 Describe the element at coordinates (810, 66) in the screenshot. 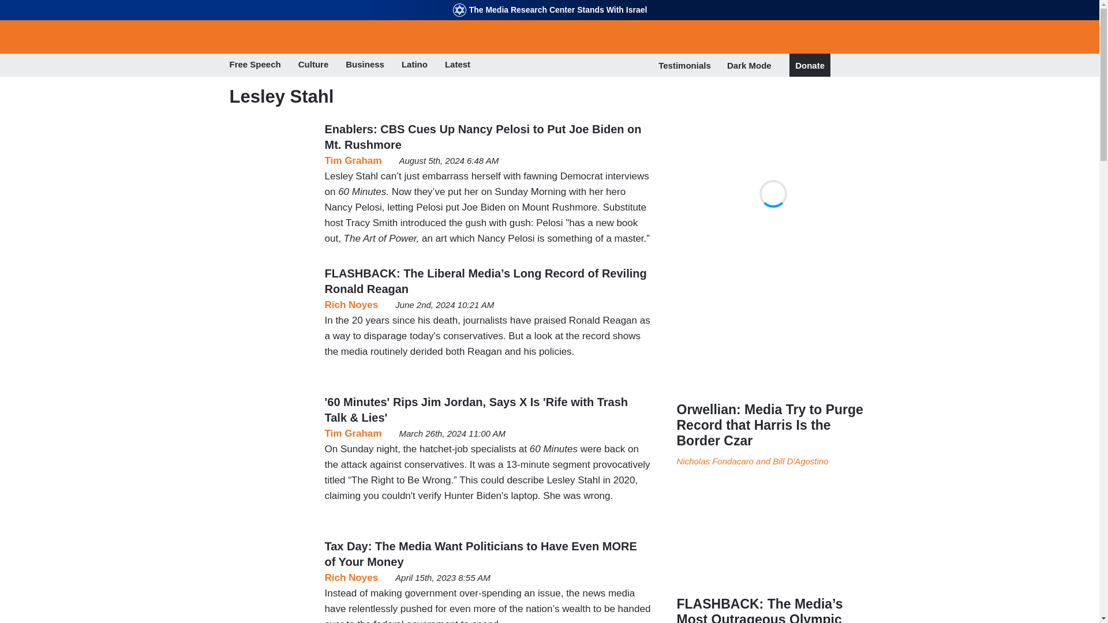

I see `Donate` at that location.